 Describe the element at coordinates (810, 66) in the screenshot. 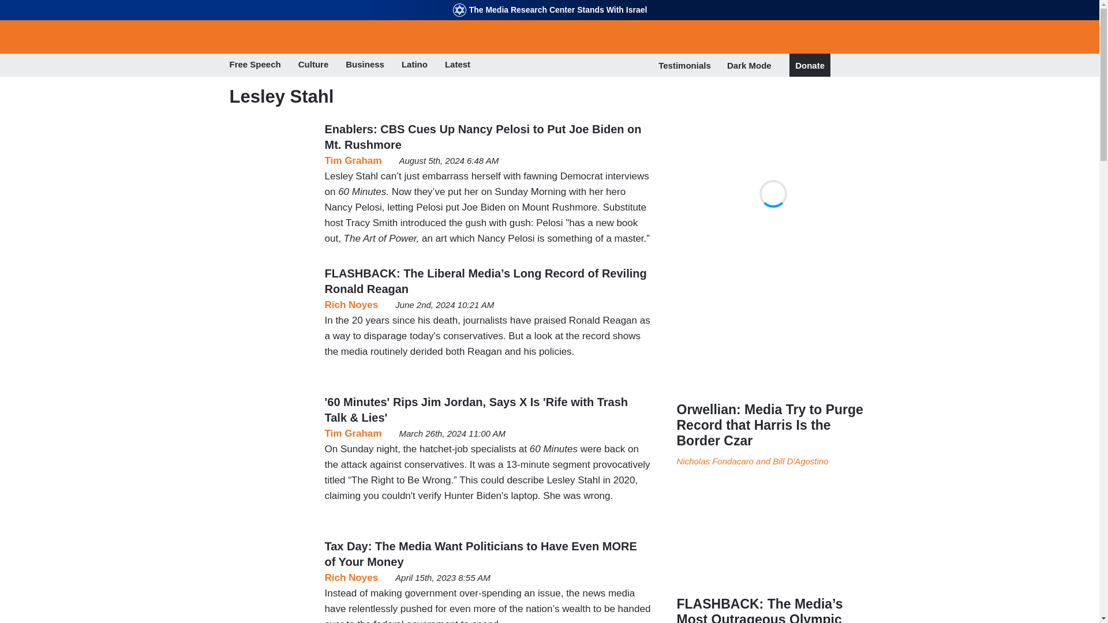

I see `Donate` at that location.